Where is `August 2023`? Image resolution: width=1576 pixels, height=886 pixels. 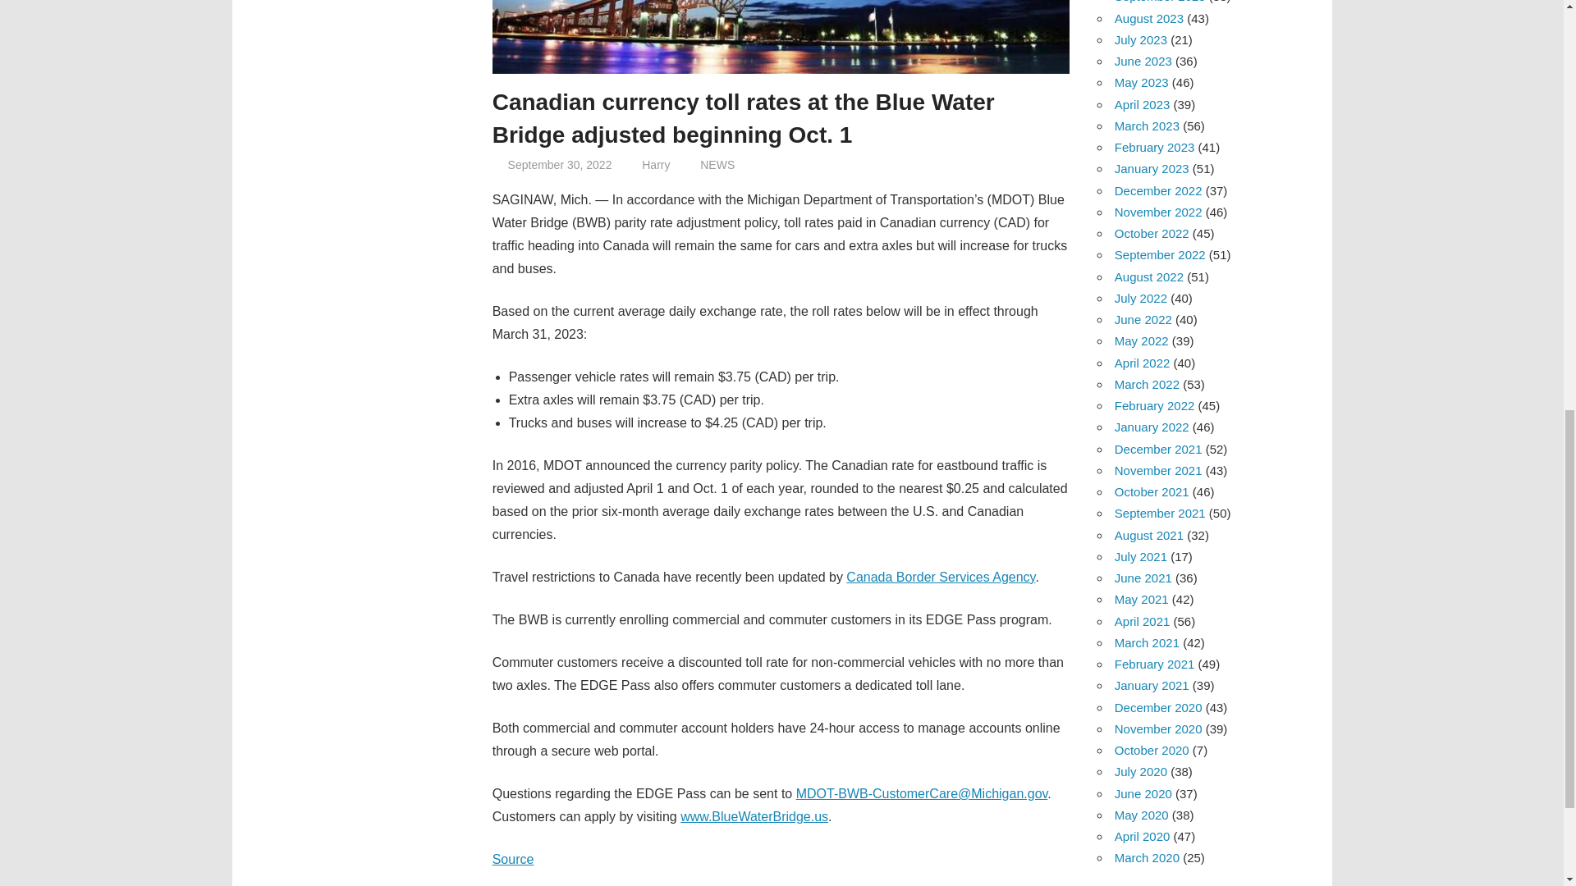
August 2023 is located at coordinates (1148, 18).